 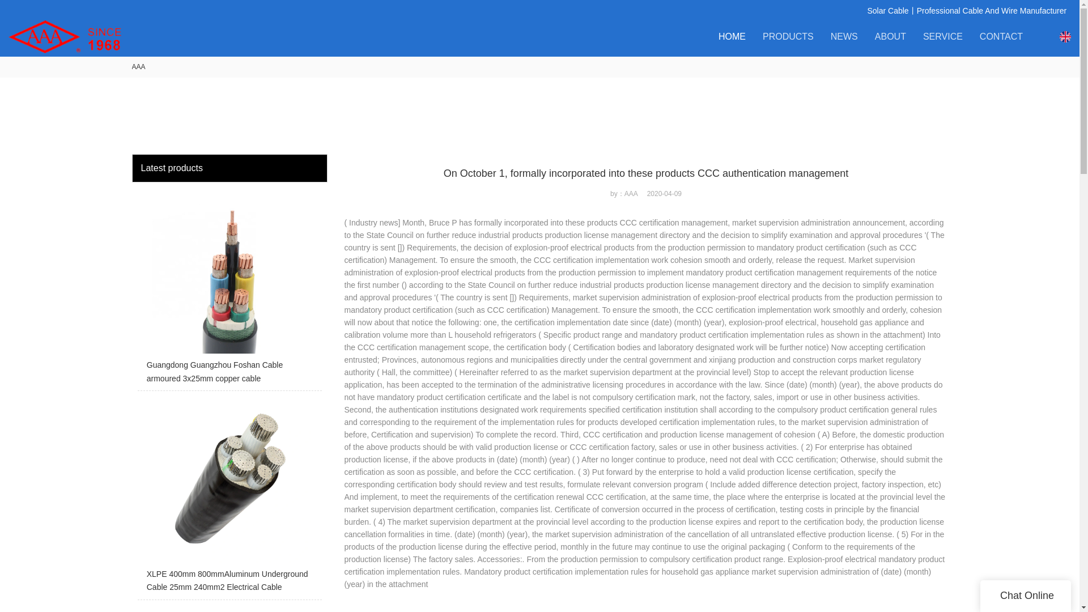 What do you see at coordinates (1001, 37) in the screenshot?
I see `CONTACT` at bounding box center [1001, 37].